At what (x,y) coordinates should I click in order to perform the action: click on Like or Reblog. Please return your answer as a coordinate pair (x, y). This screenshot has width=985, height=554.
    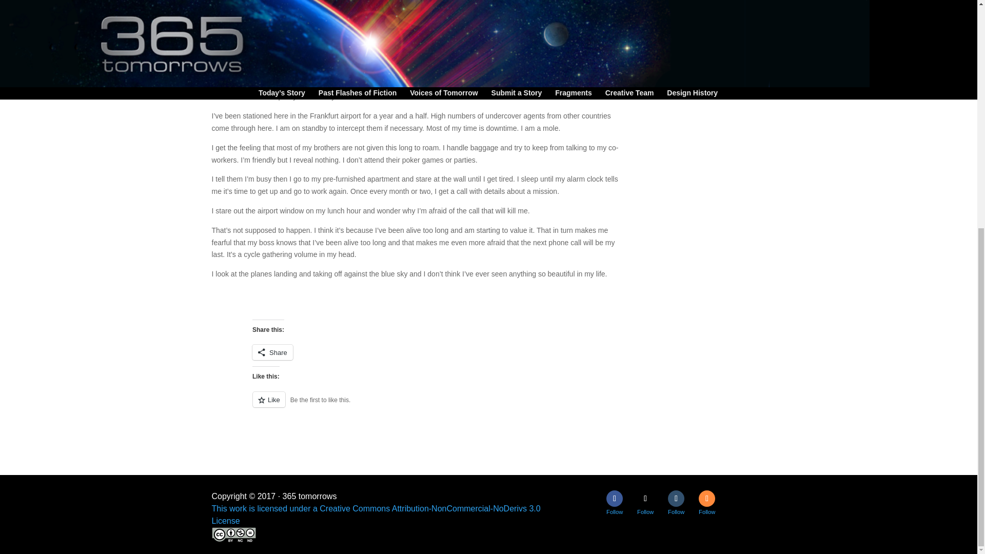
    Looking at the image, I should click on (456, 405).